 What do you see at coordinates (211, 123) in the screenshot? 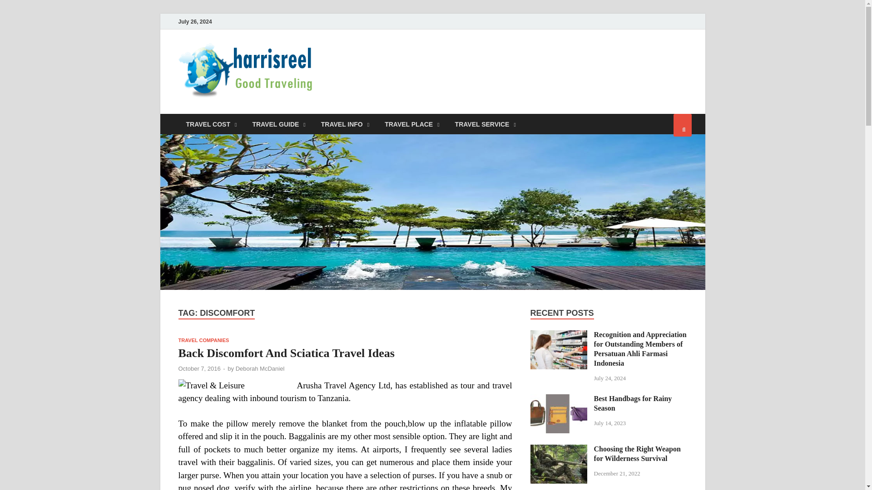
I see `TRAVEL COST` at bounding box center [211, 123].